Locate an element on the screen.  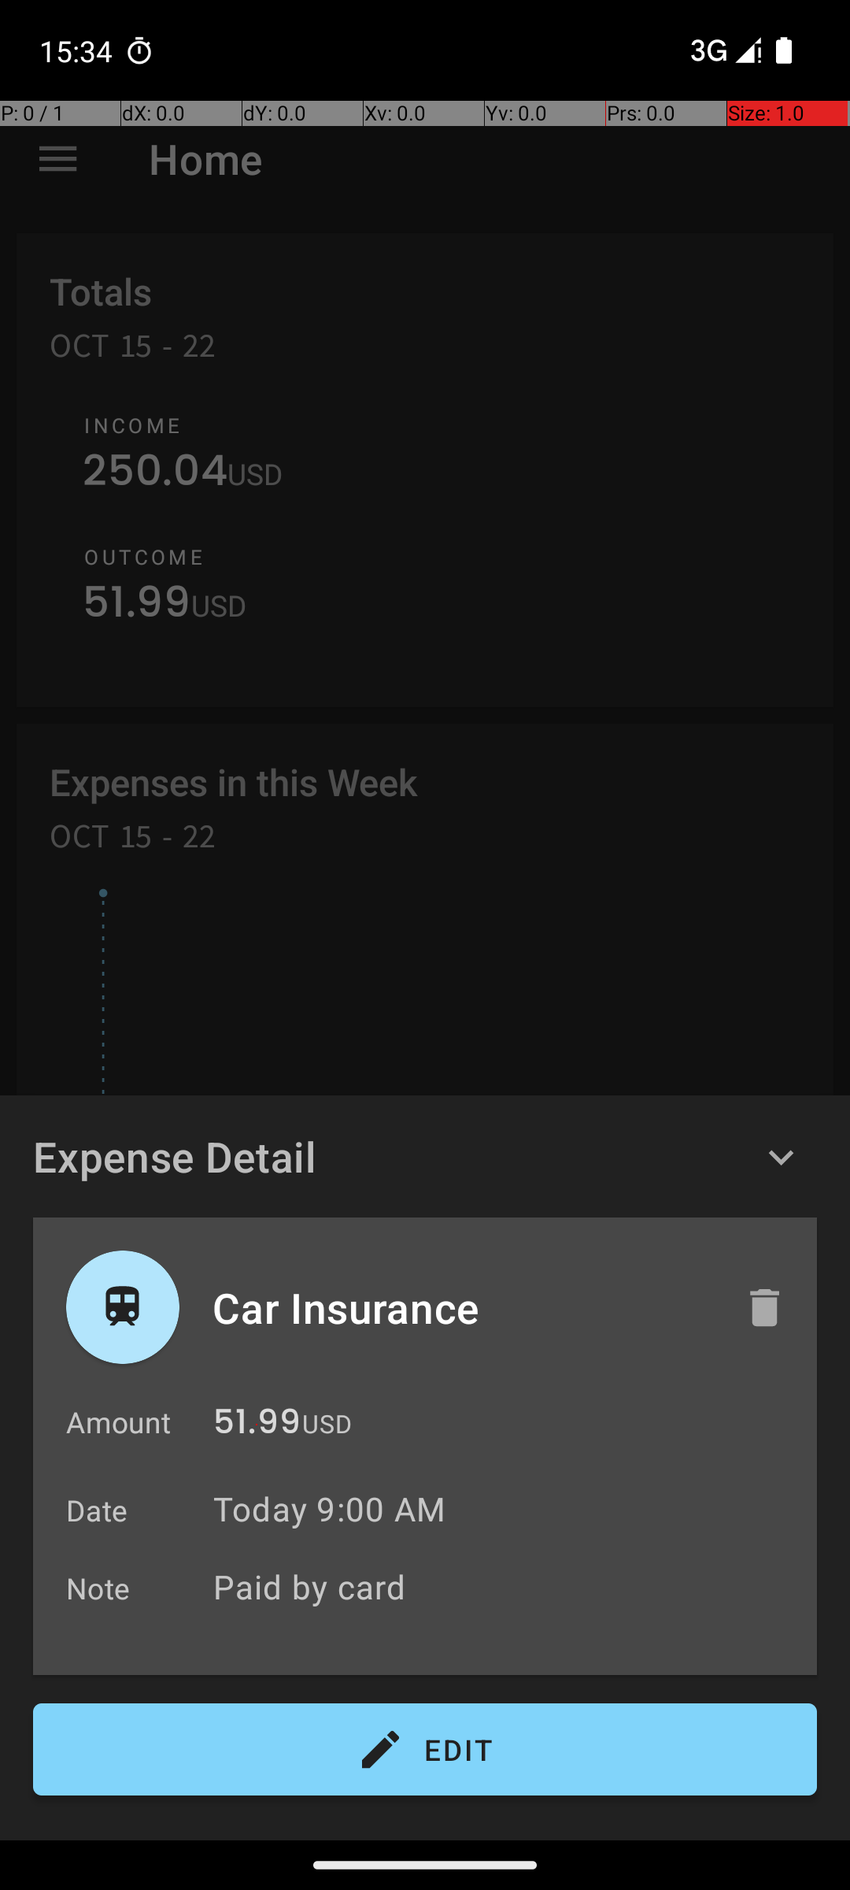
51.99 is located at coordinates (257, 1425).